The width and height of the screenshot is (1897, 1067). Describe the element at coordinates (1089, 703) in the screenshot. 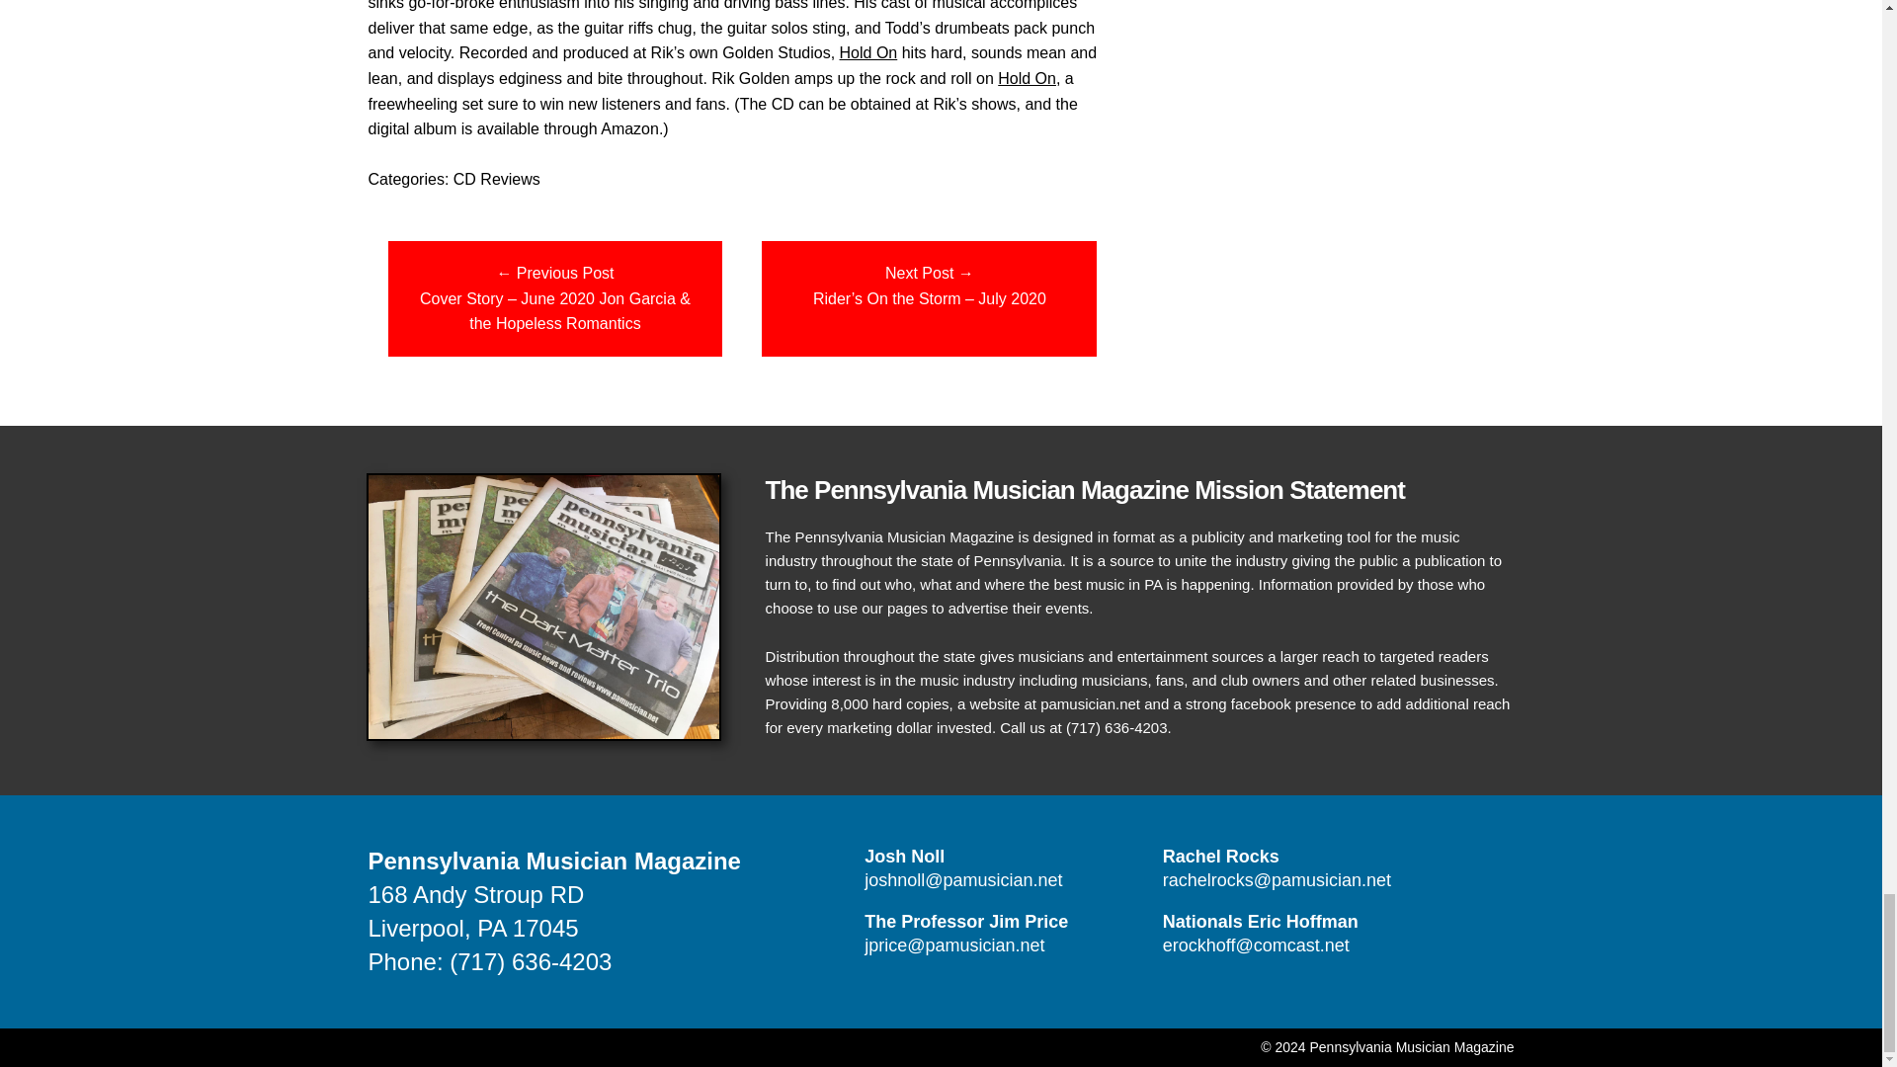

I see `pamusician.net` at that location.